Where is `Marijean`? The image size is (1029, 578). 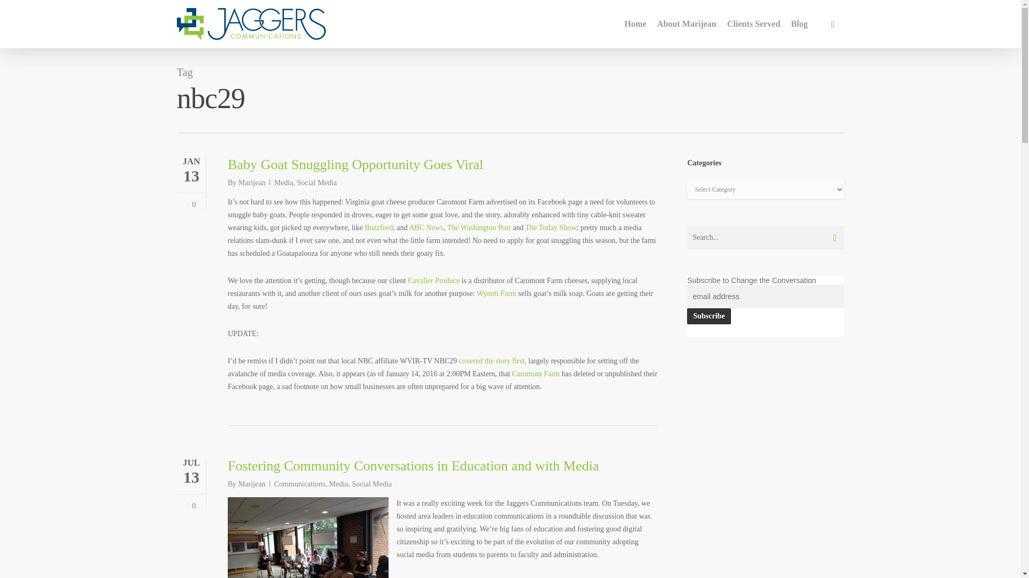 Marijean is located at coordinates (252, 484).